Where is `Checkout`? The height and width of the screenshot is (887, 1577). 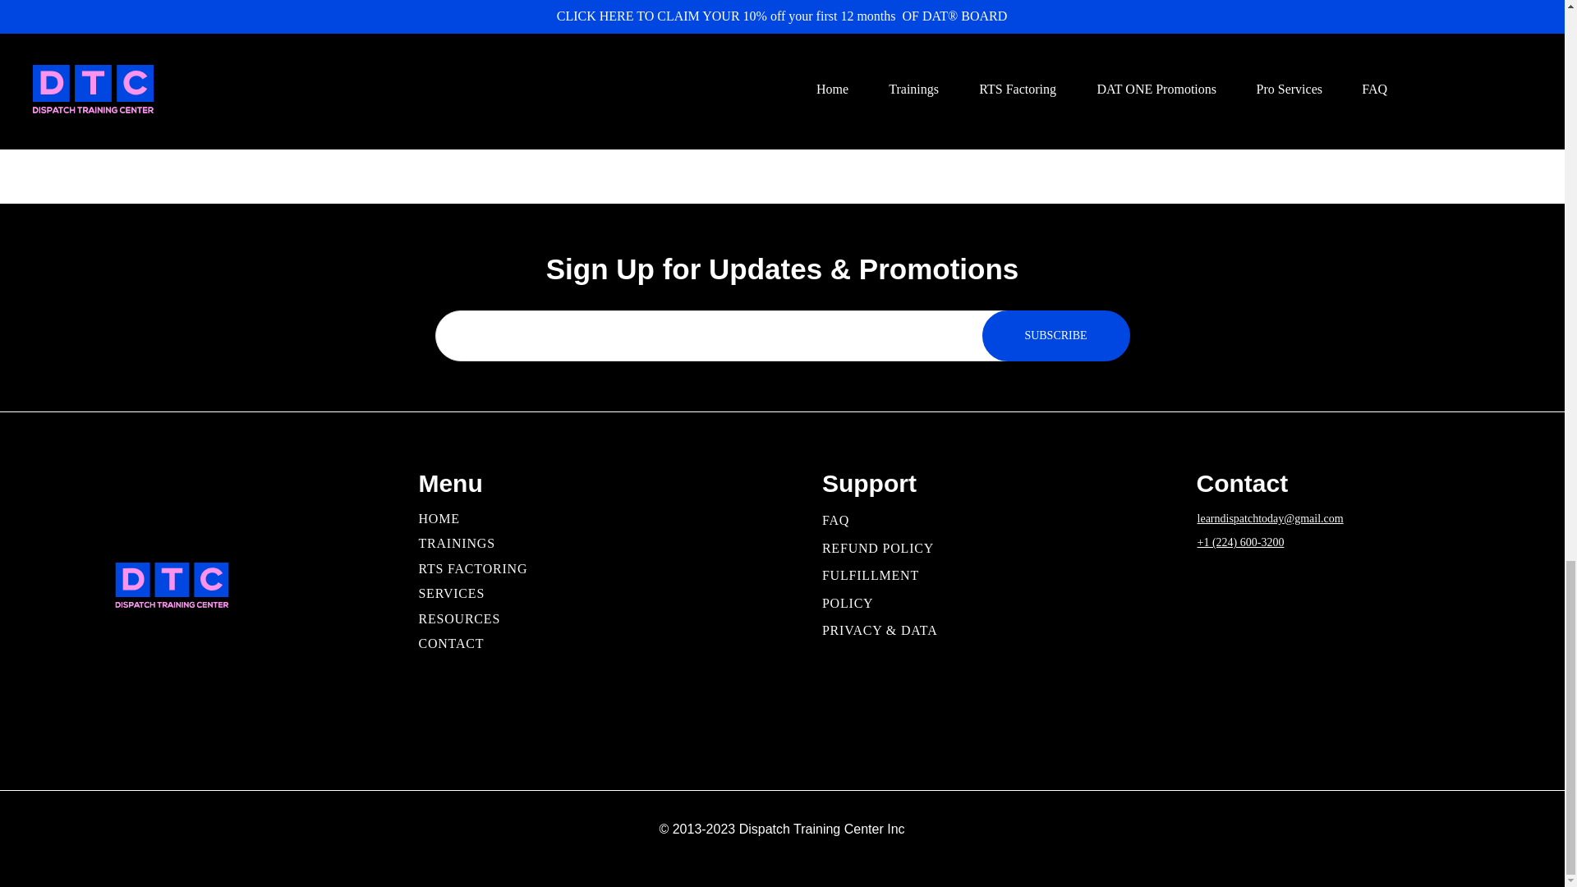
Checkout is located at coordinates (990, 2).